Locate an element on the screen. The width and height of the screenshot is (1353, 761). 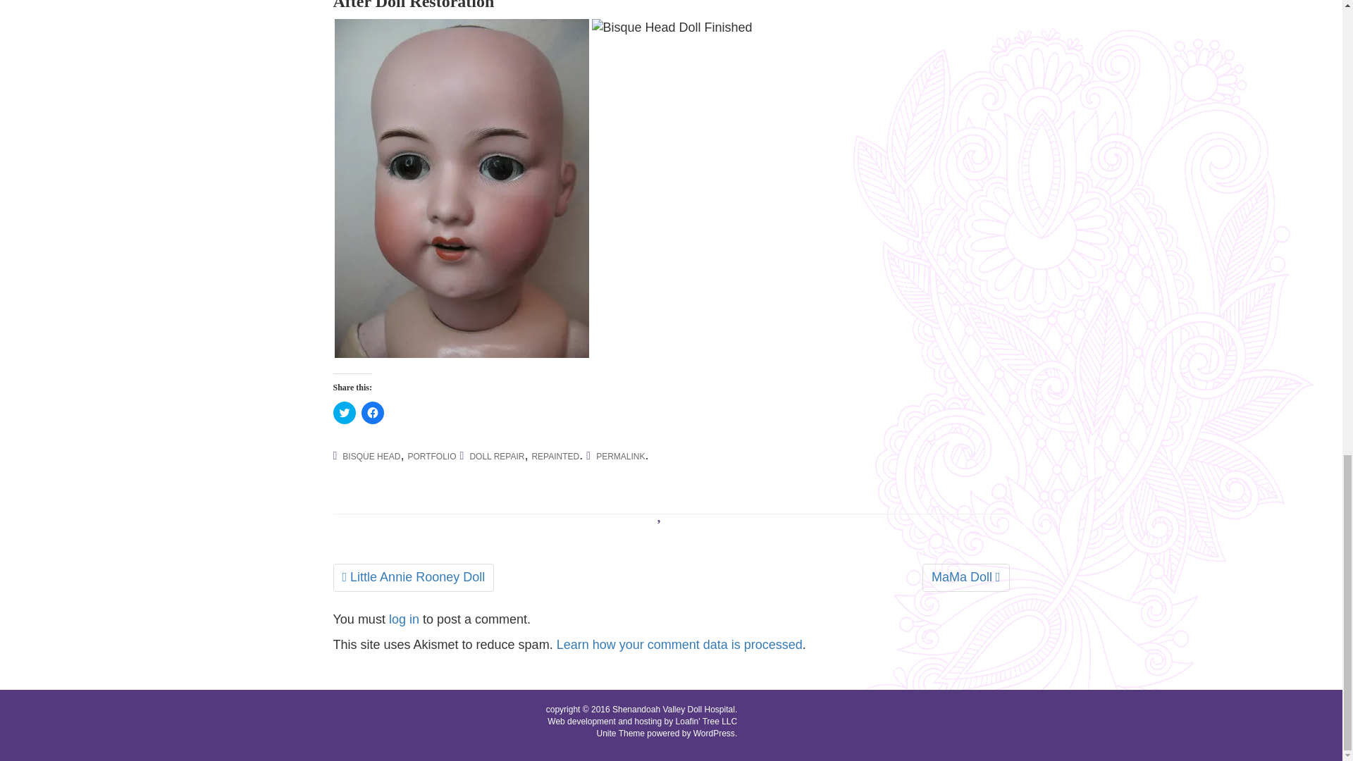
Little Annie Rooney Doll is located at coordinates (413, 578).